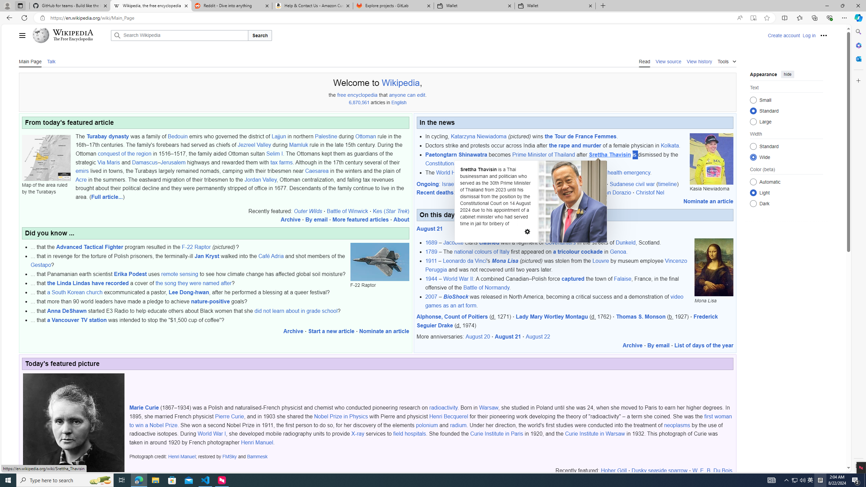 The image size is (866, 487). Describe the element at coordinates (232, 6) in the screenshot. I see `Reddit - Dive into anything` at that location.